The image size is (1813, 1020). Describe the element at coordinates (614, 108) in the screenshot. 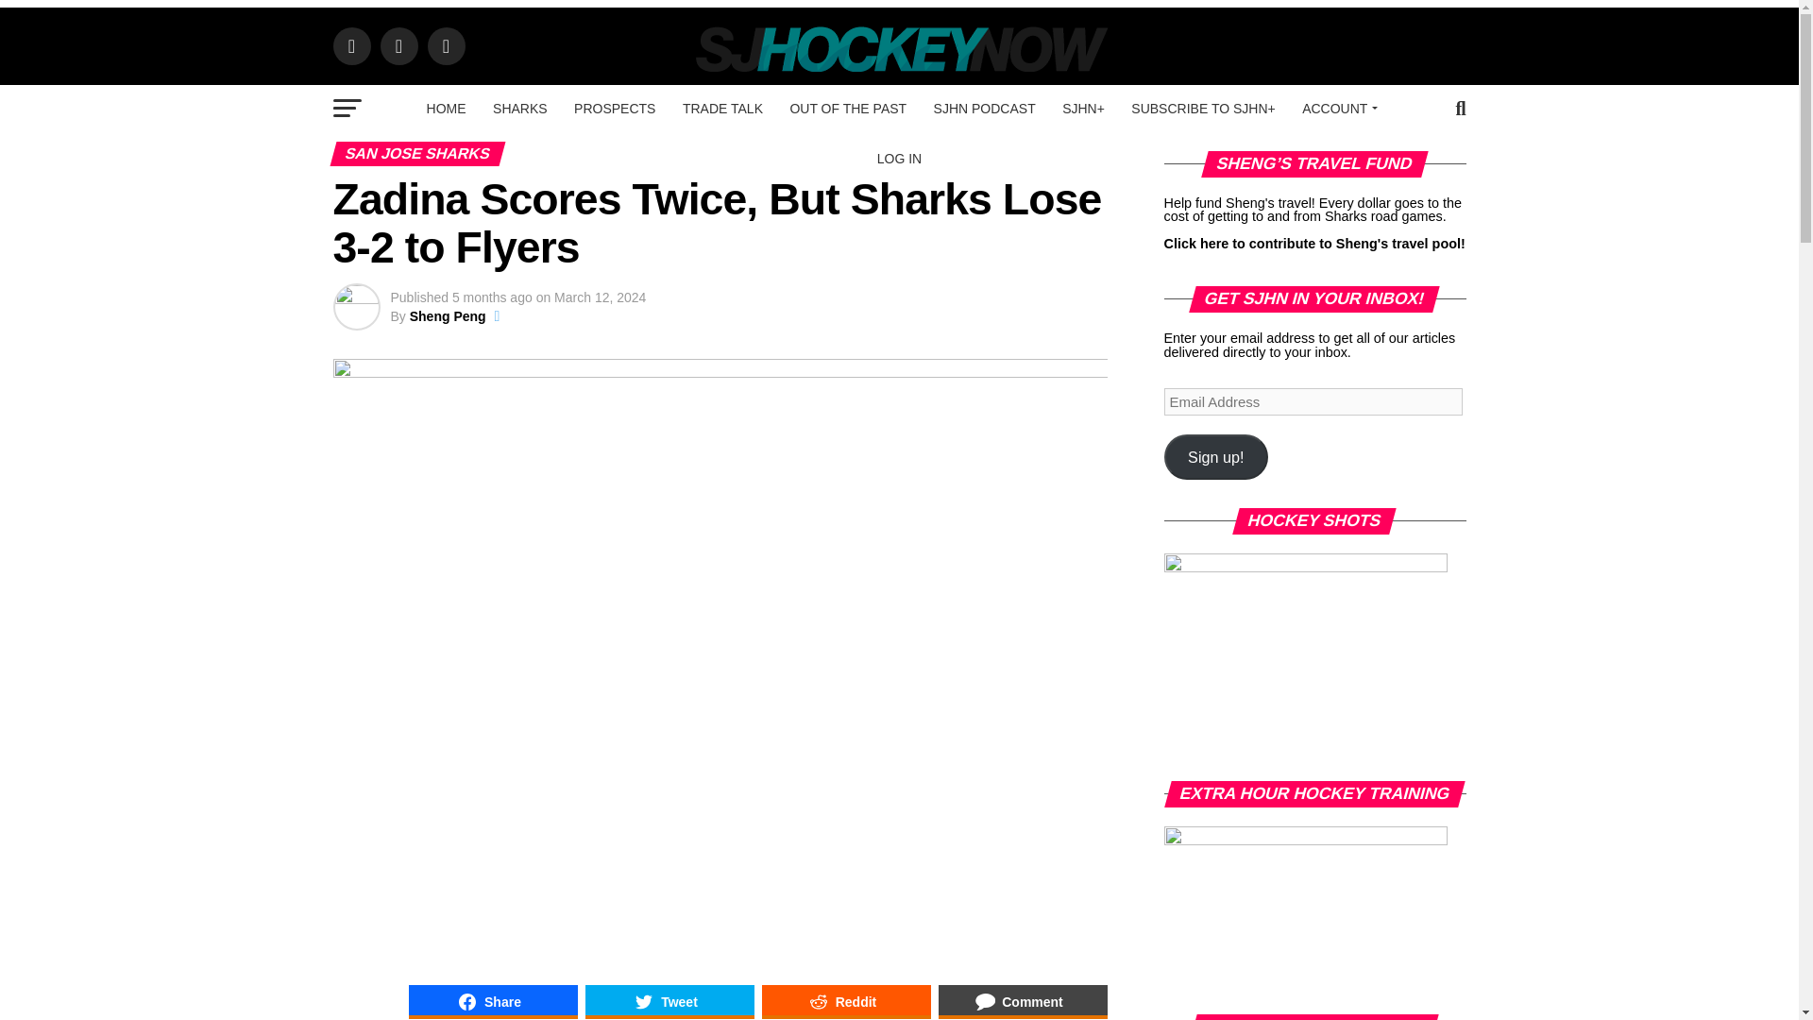

I see `PROSPECTS` at that location.